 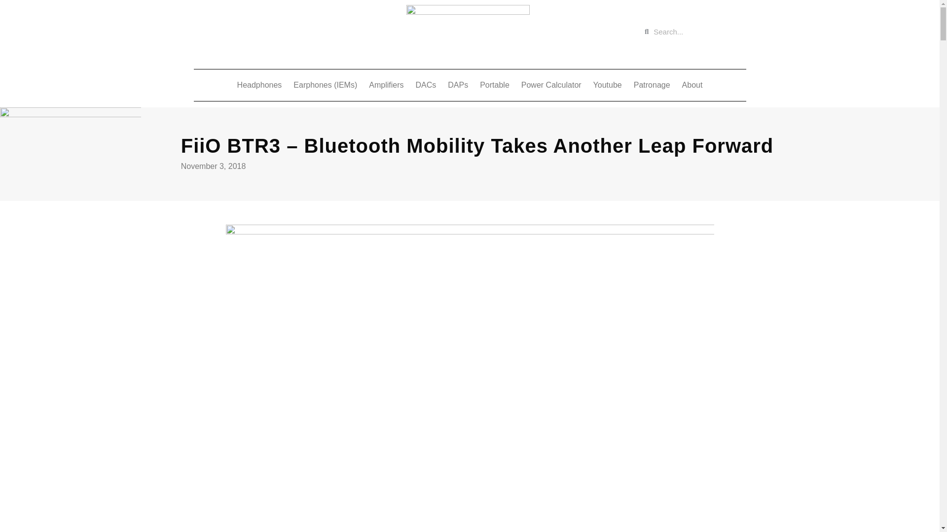 What do you see at coordinates (213, 166) in the screenshot?
I see `November 3, 2018` at bounding box center [213, 166].